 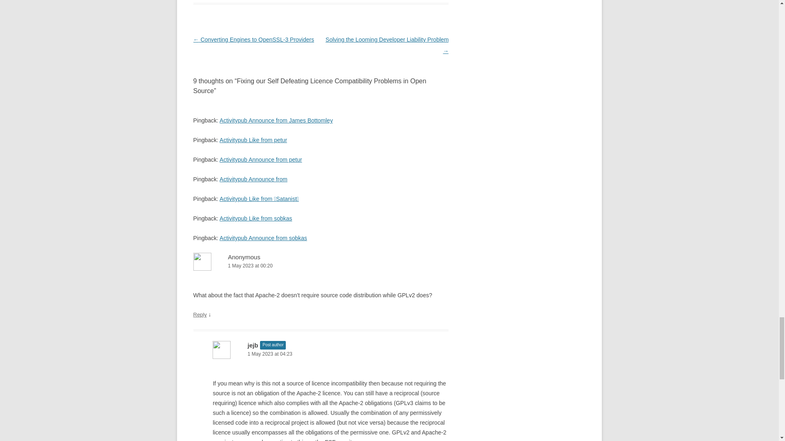 I want to click on 1 May 2023 at 04:23, so click(x=330, y=354).